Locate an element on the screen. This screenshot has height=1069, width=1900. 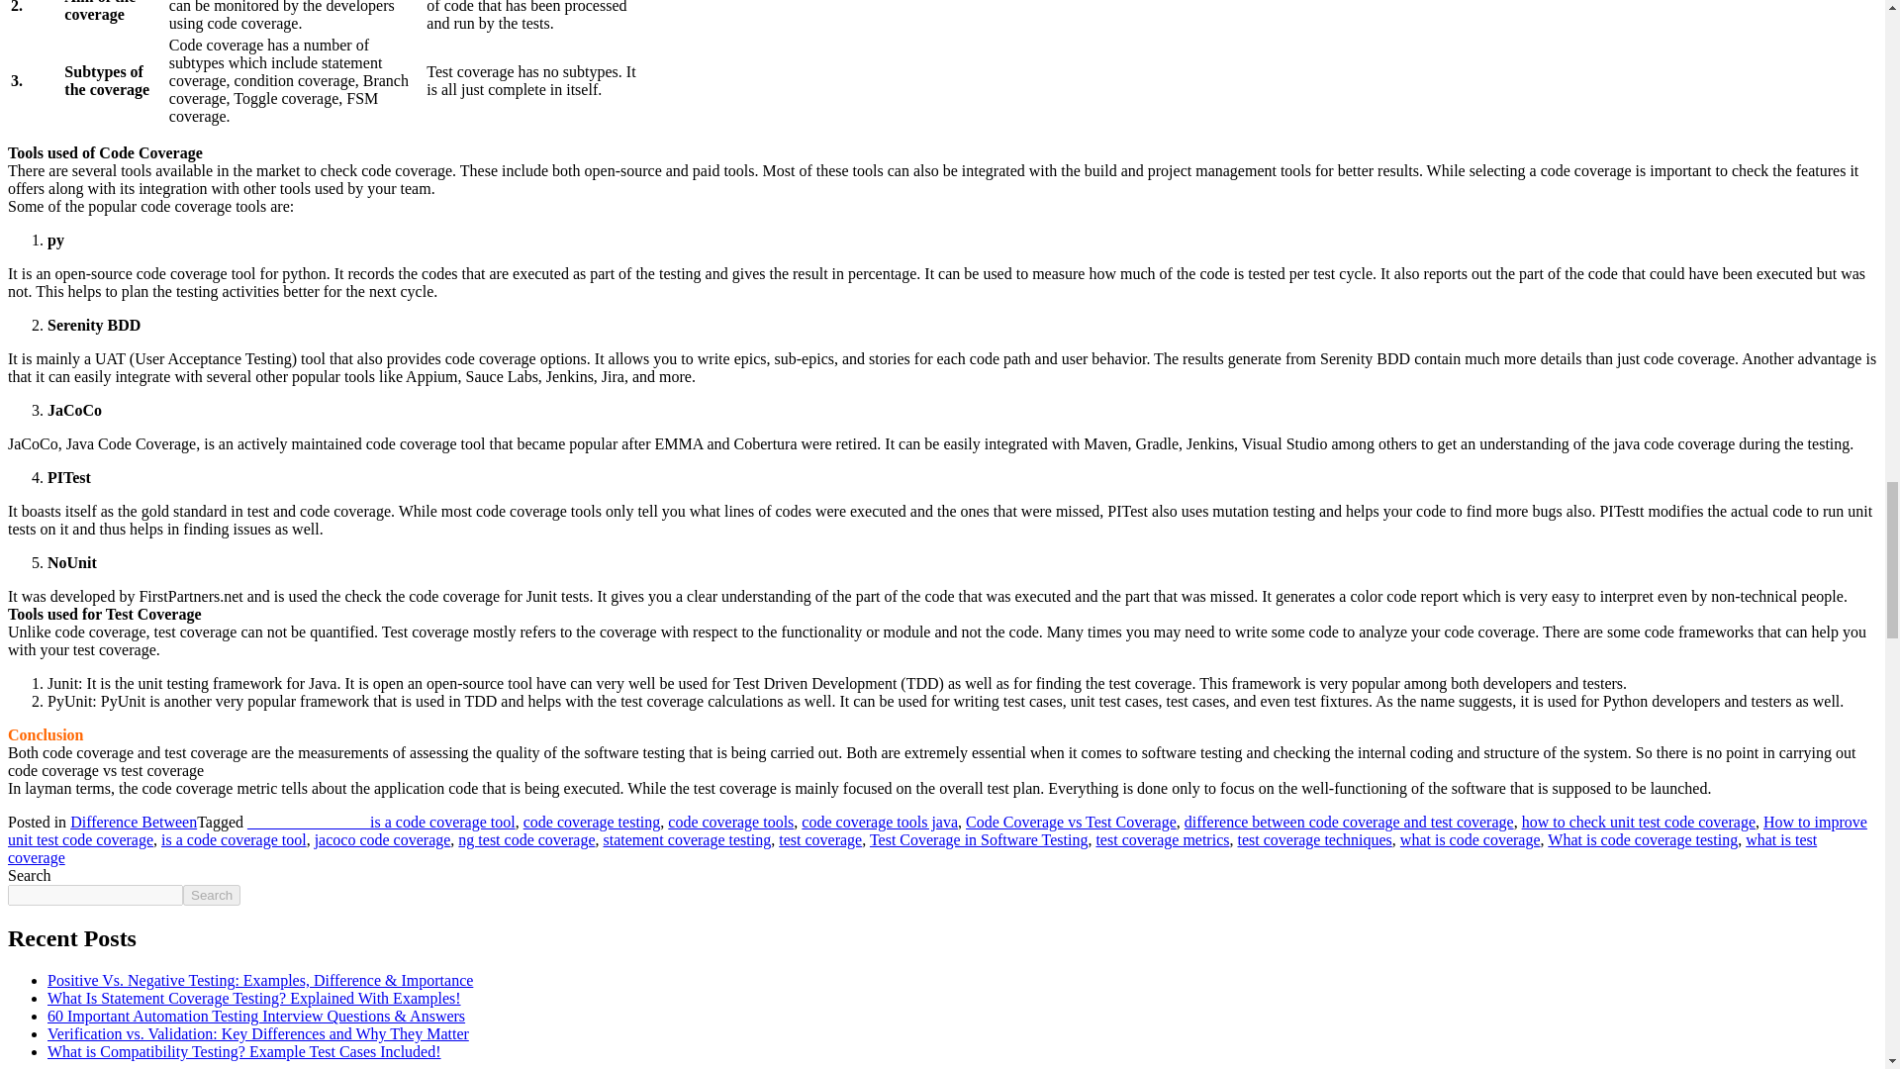
Search is located at coordinates (212, 895).